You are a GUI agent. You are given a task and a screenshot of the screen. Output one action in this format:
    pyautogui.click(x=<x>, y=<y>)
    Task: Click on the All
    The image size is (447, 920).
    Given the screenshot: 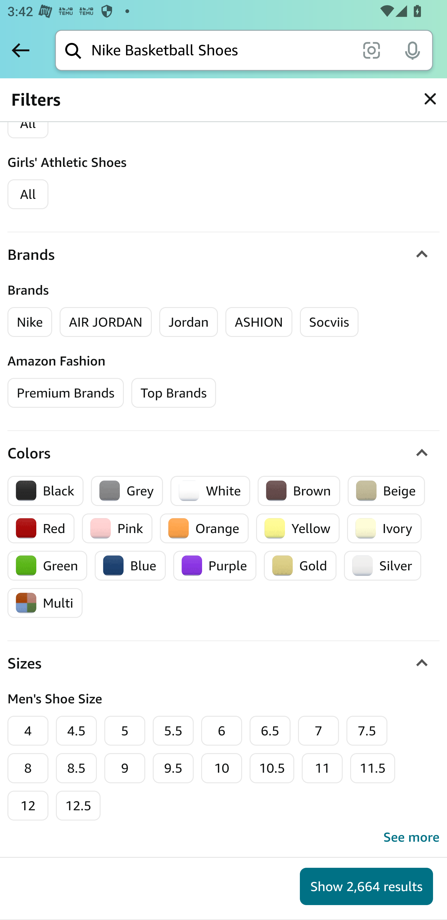 What is the action you would take?
    pyautogui.click(x=28, y=124)
    